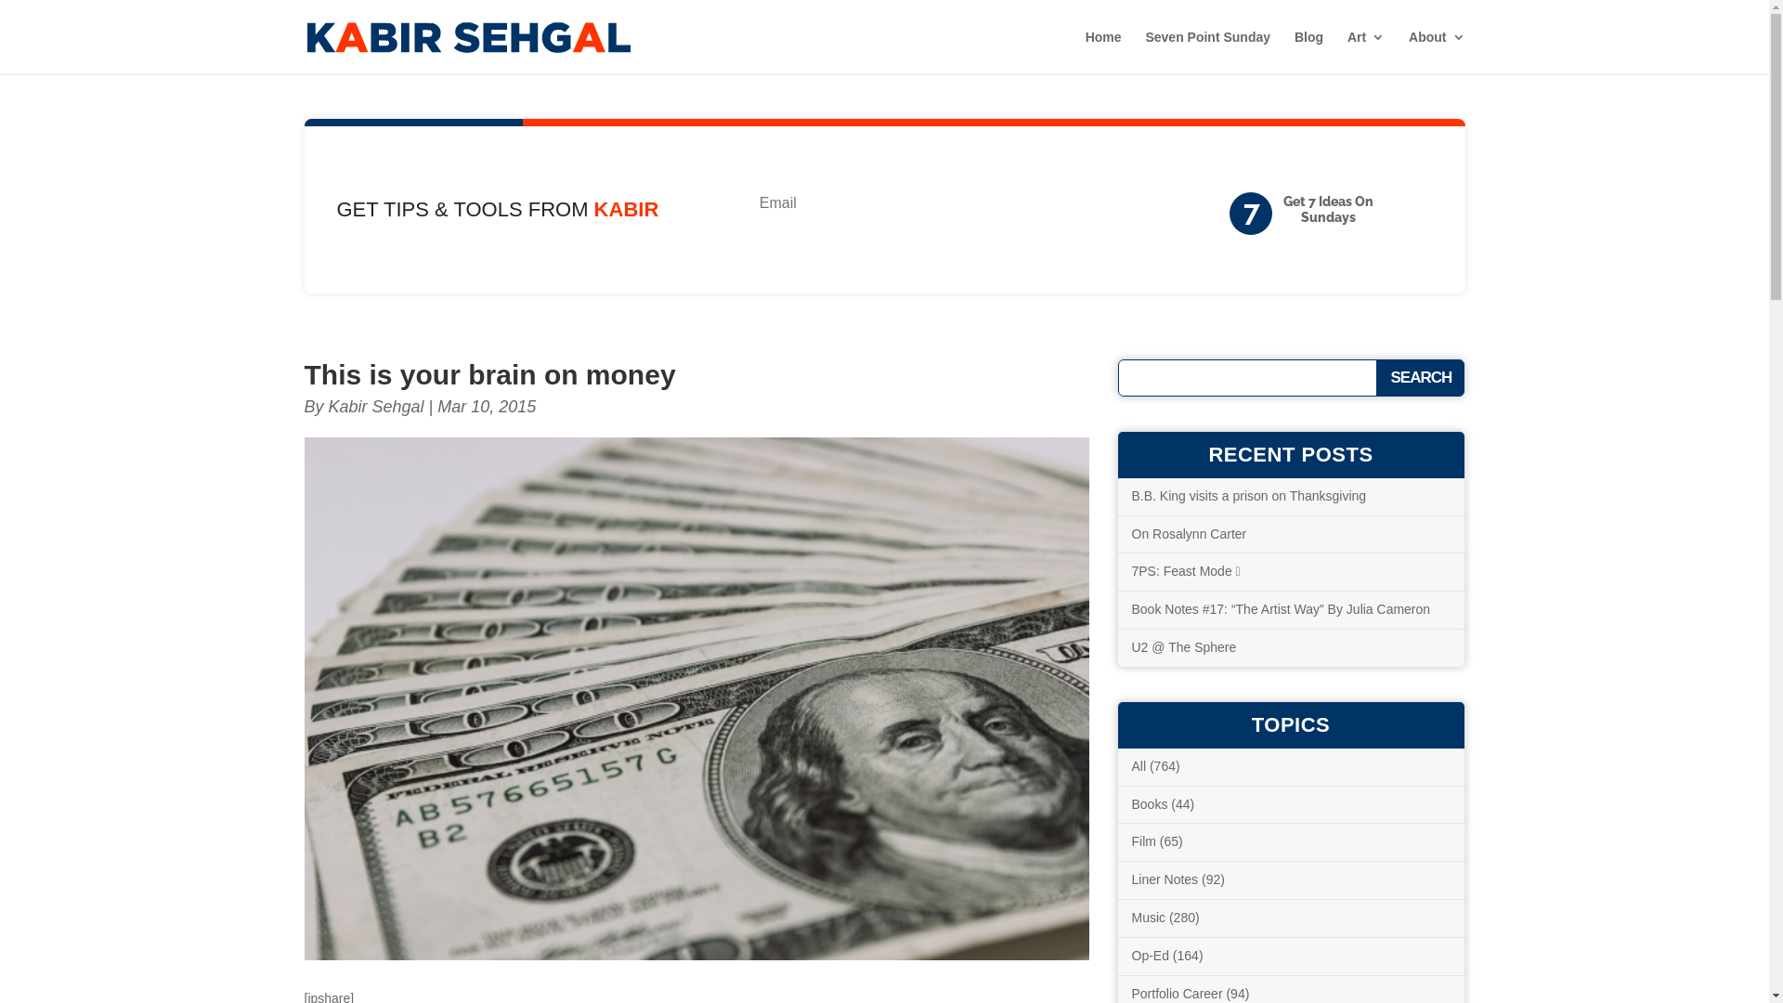 This screenshot has height=1003, width=1783. What do you see at coordinates (1183, 647) in the screenshot?
I see `U2 @ The Sphere` at bounding box center [1183, 647].